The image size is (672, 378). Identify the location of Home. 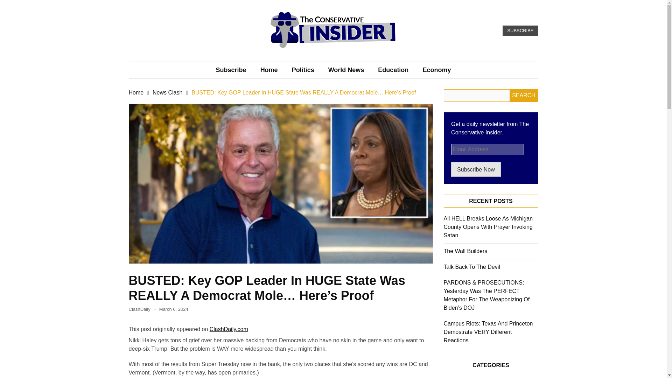
(136, 92).